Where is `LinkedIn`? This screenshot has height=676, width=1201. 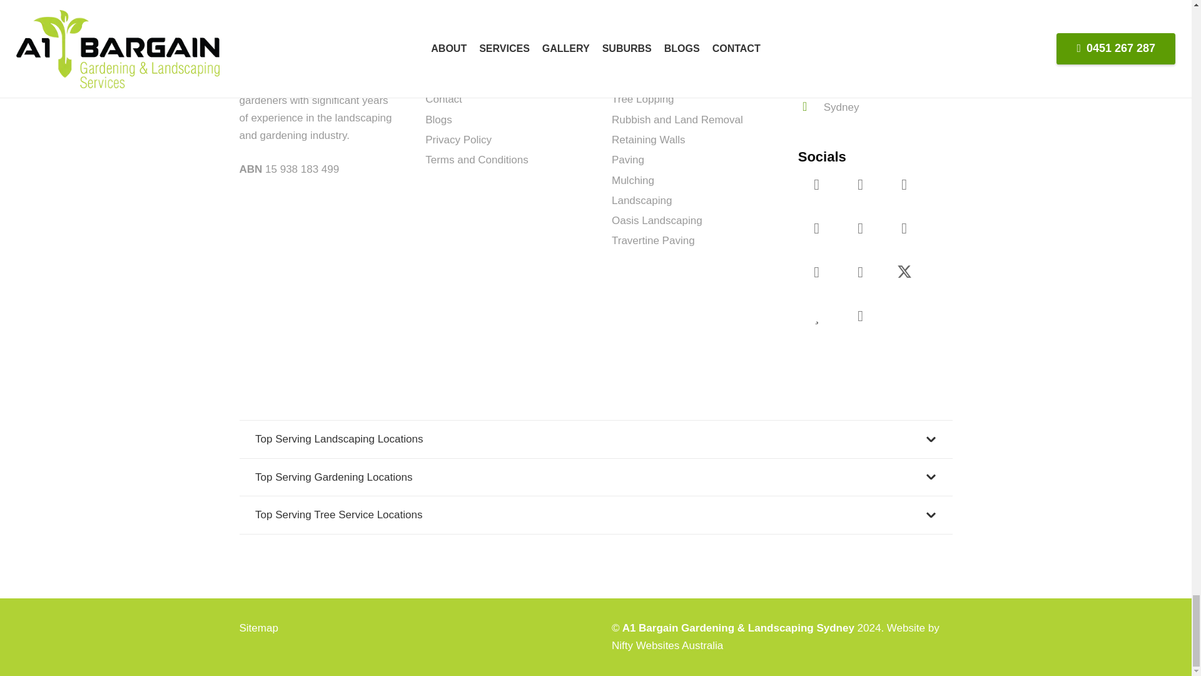 LinkedIn is located at coordinates (860, 228).